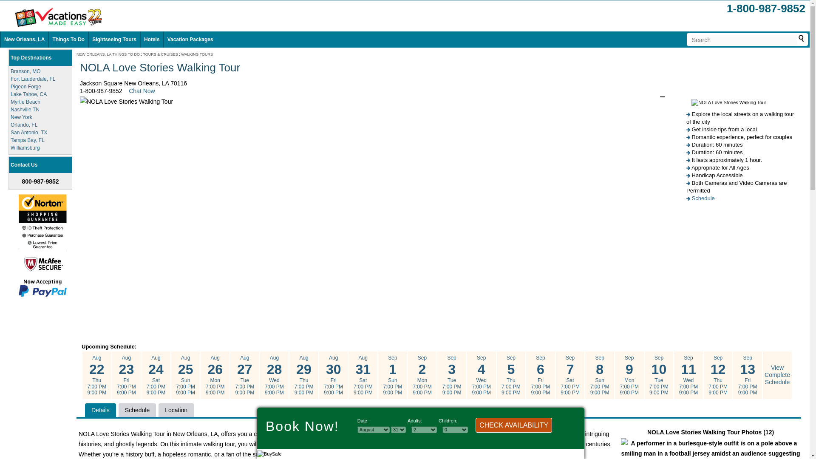  Describe the element at coordinates (114, 40) in the screenshot. I see `Sightseeing Tours` at that location.